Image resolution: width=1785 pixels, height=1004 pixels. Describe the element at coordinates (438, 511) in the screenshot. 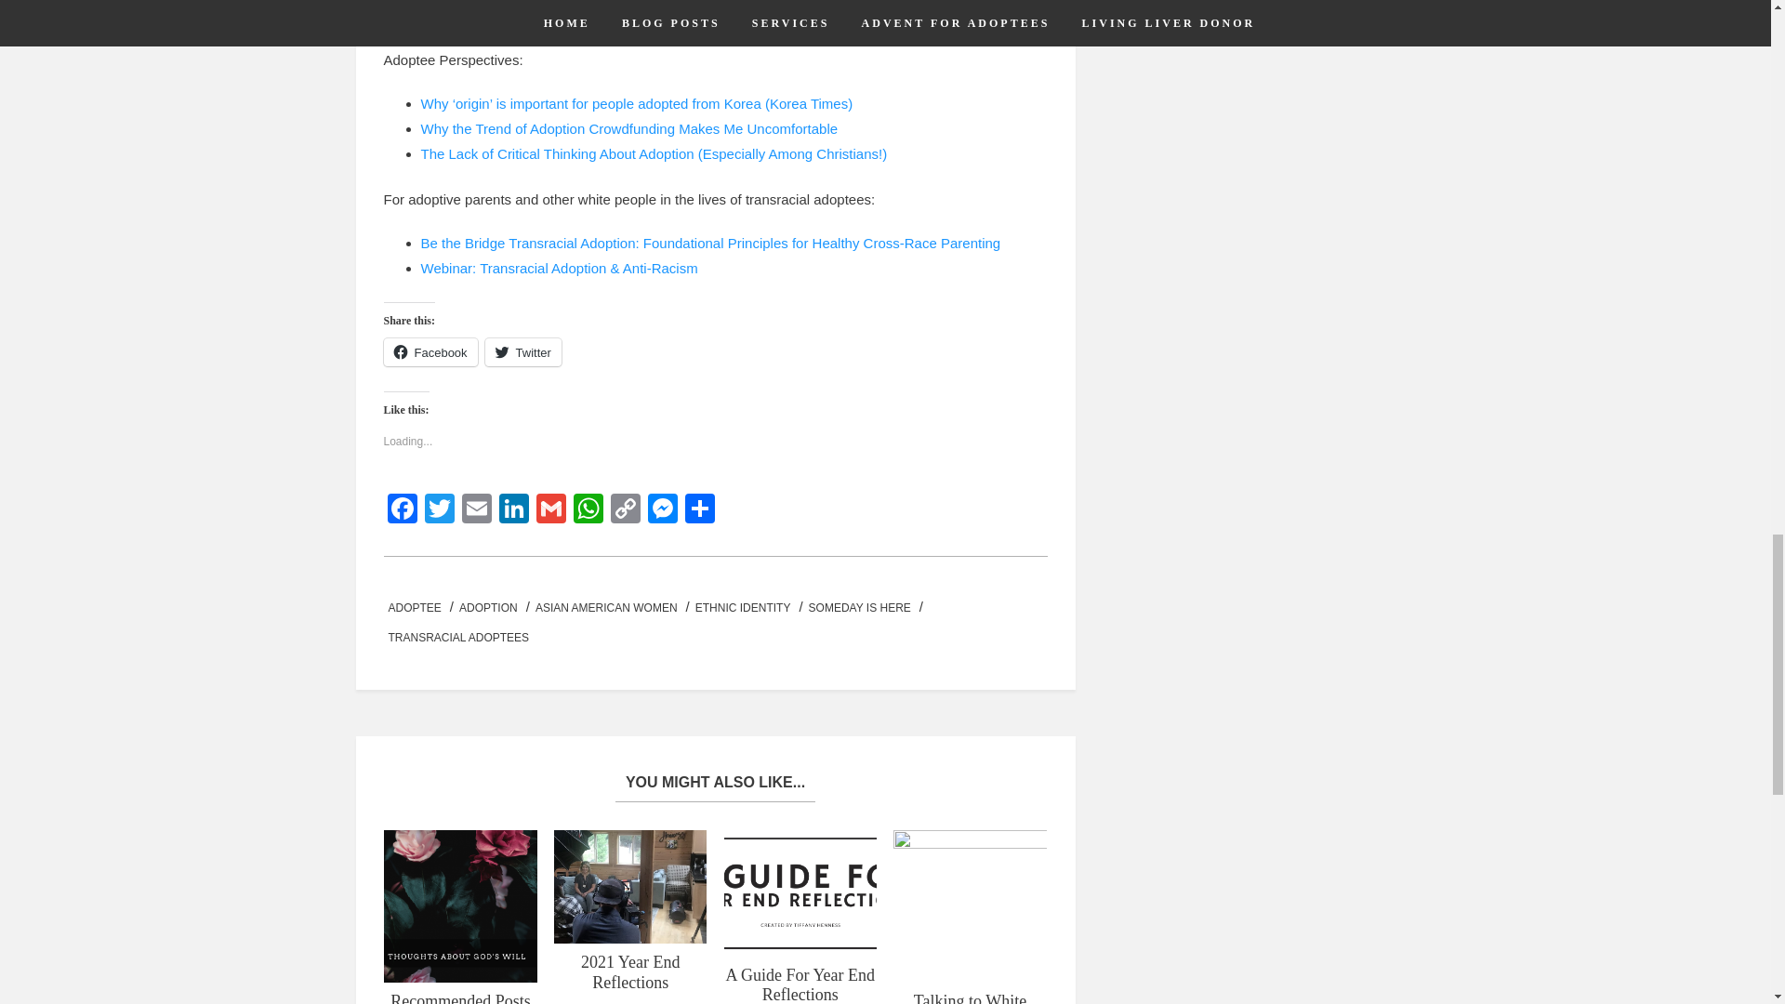

I see `Twitter` at that location.